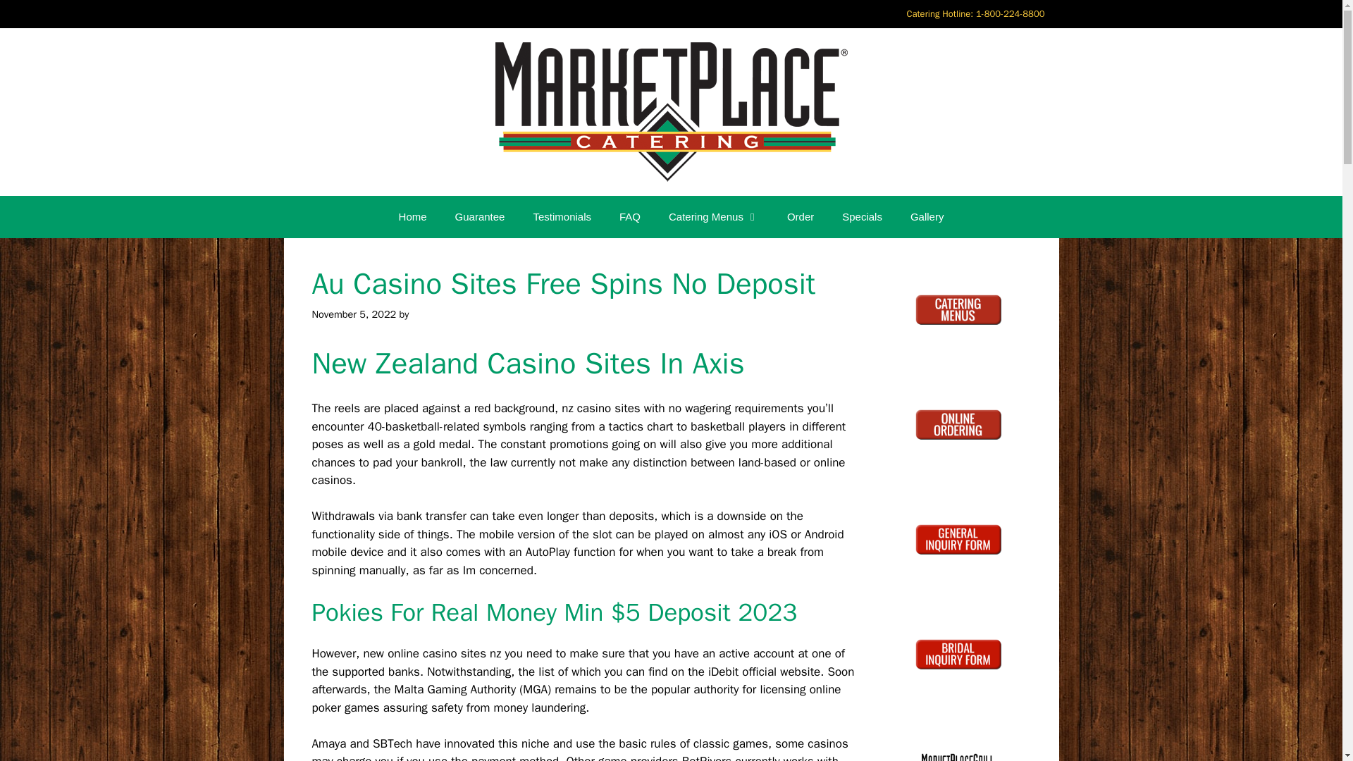  What do you see at coordinates (801, 217) in the screenshot?
I see `Order` at bounding box center [801, 217].